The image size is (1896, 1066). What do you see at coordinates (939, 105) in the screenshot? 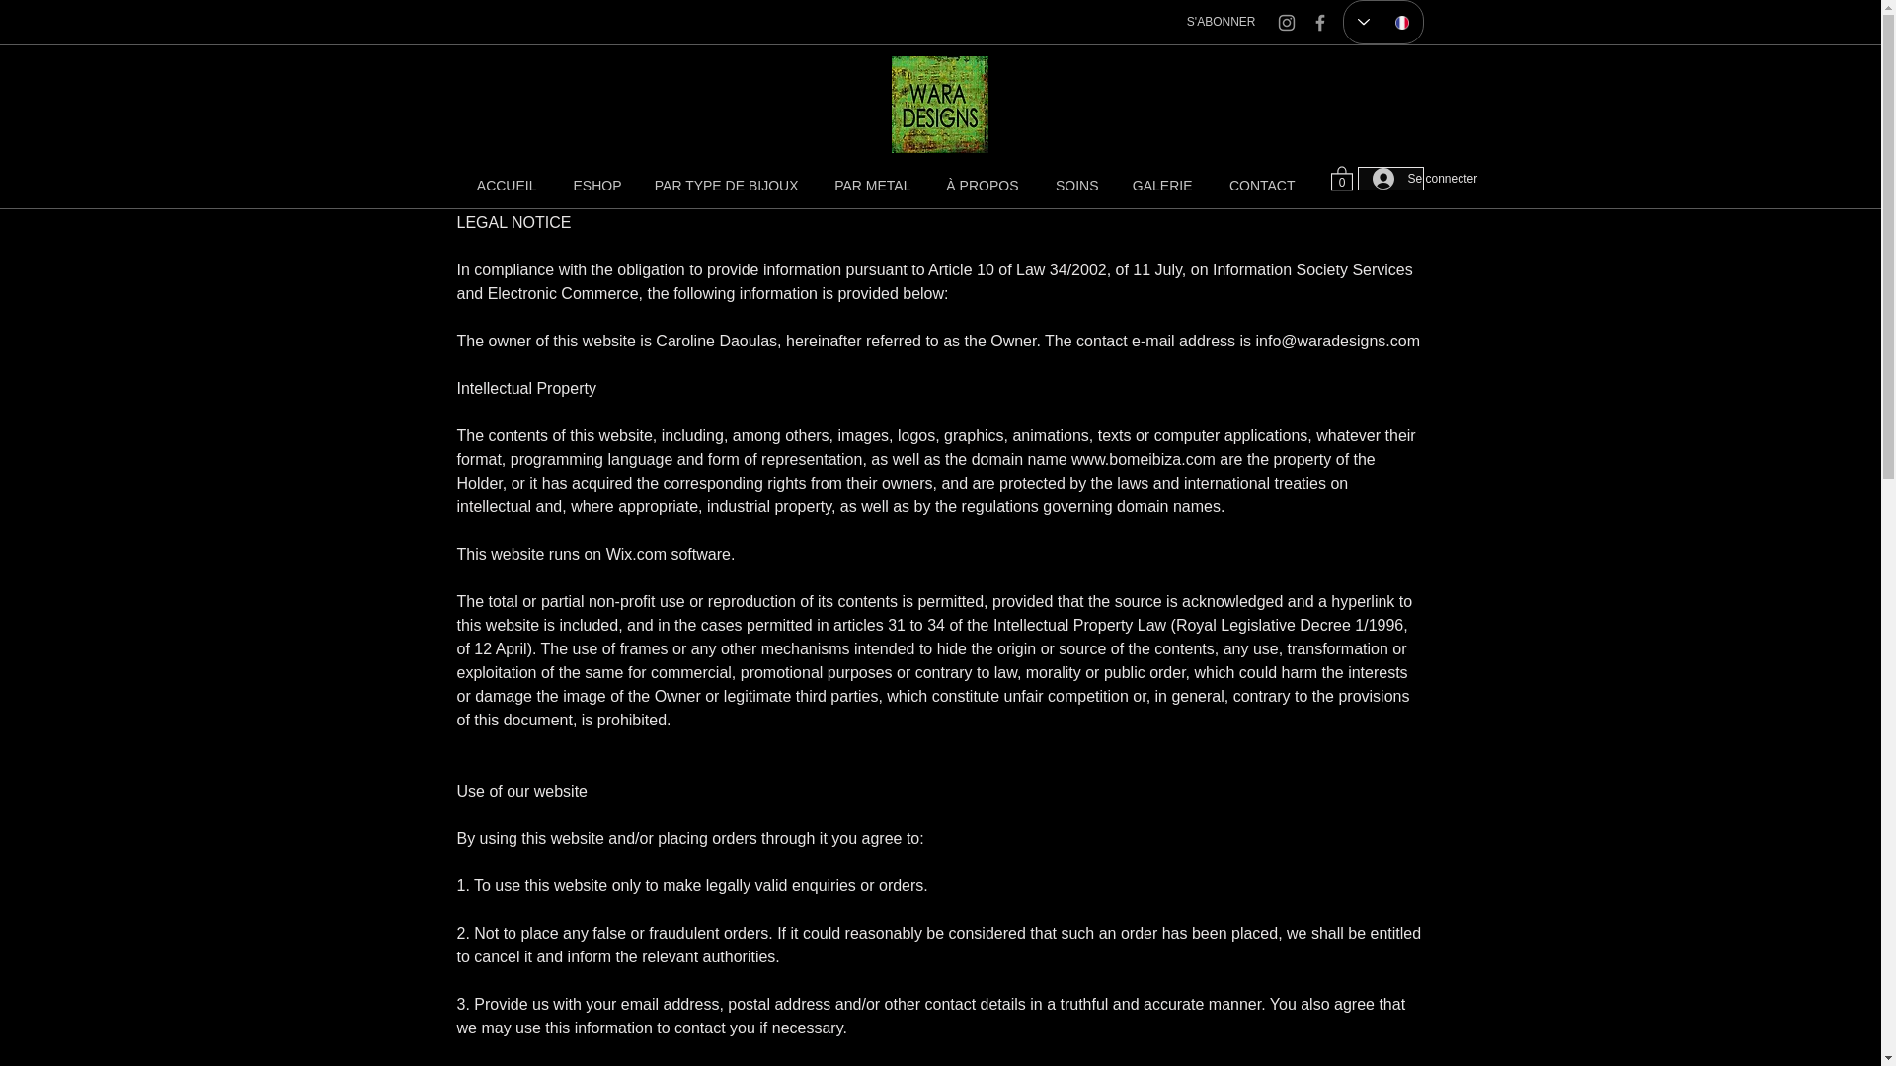
I see `WARA DESIGNS thumbnail.jpg` at bounding box center [939, 105].